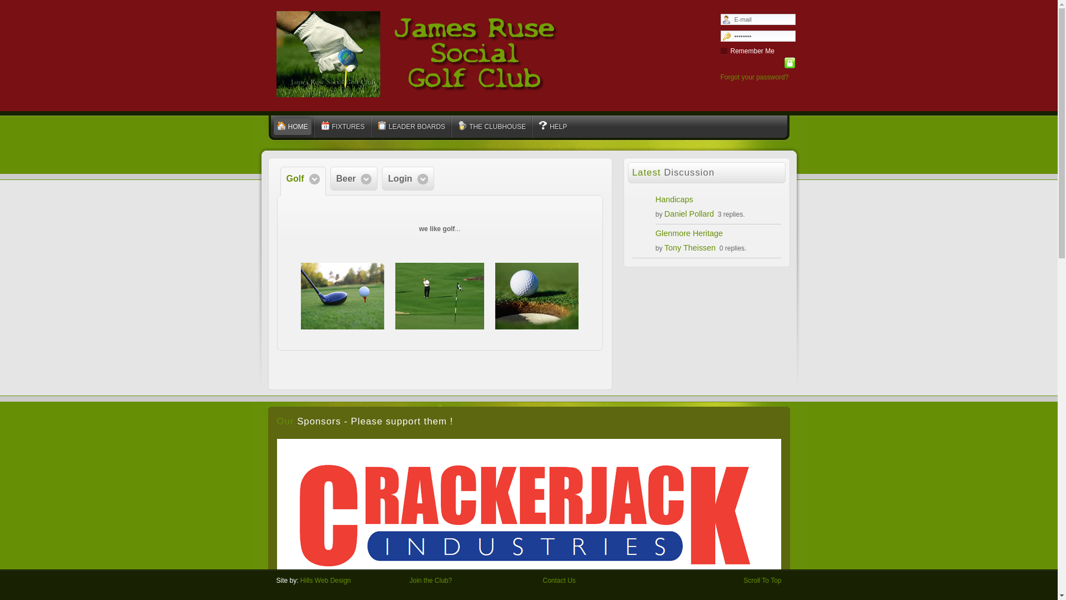 This screenshot has height=600, width=1066. What do you see at coordinates (560, 581) in the screenshot?
I see `Contact Us` at bounding box center [560, 581].